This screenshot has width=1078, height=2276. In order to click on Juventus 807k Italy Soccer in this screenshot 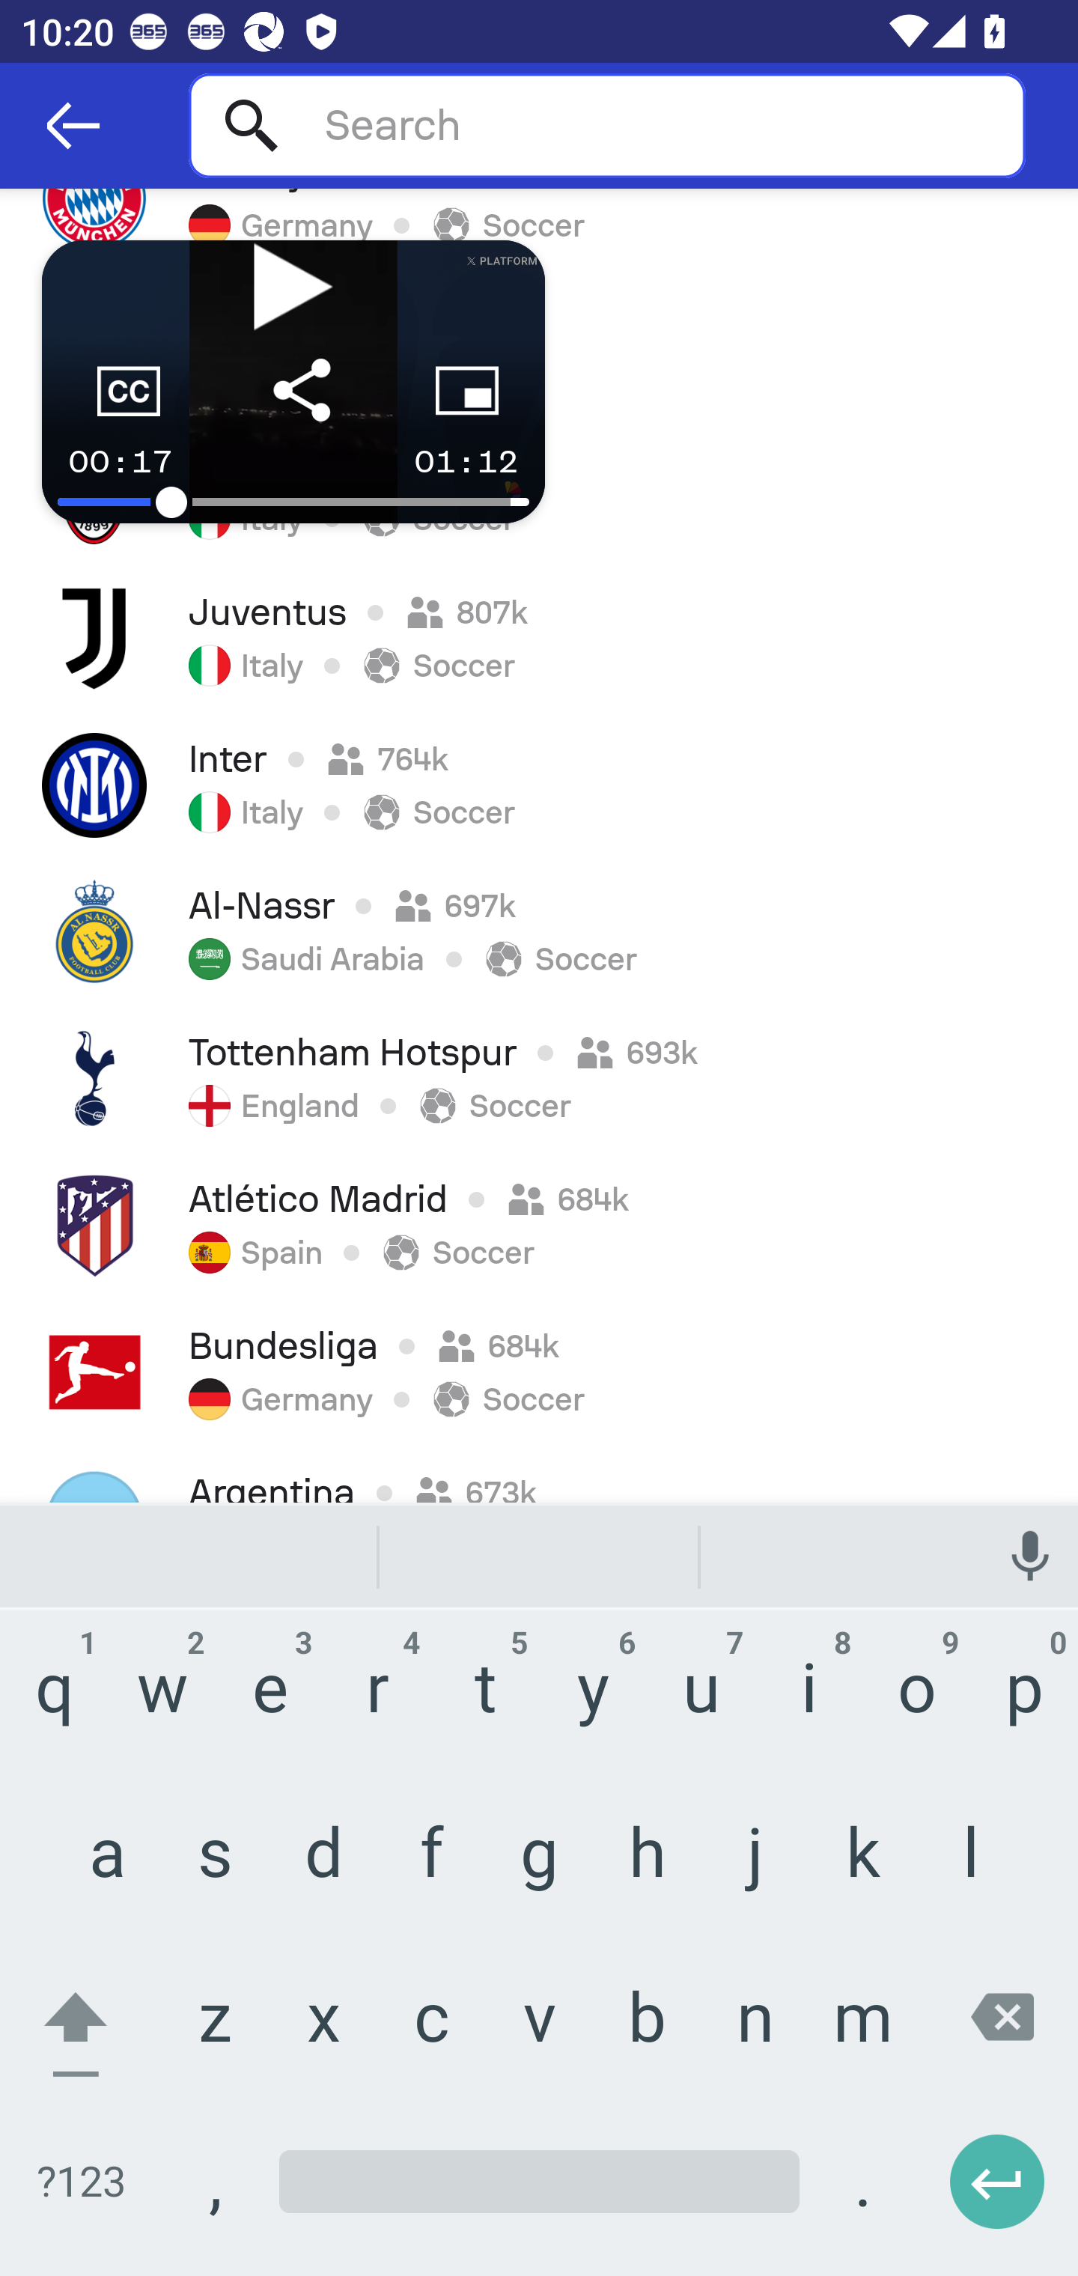, I will do `click(539, 638)`.